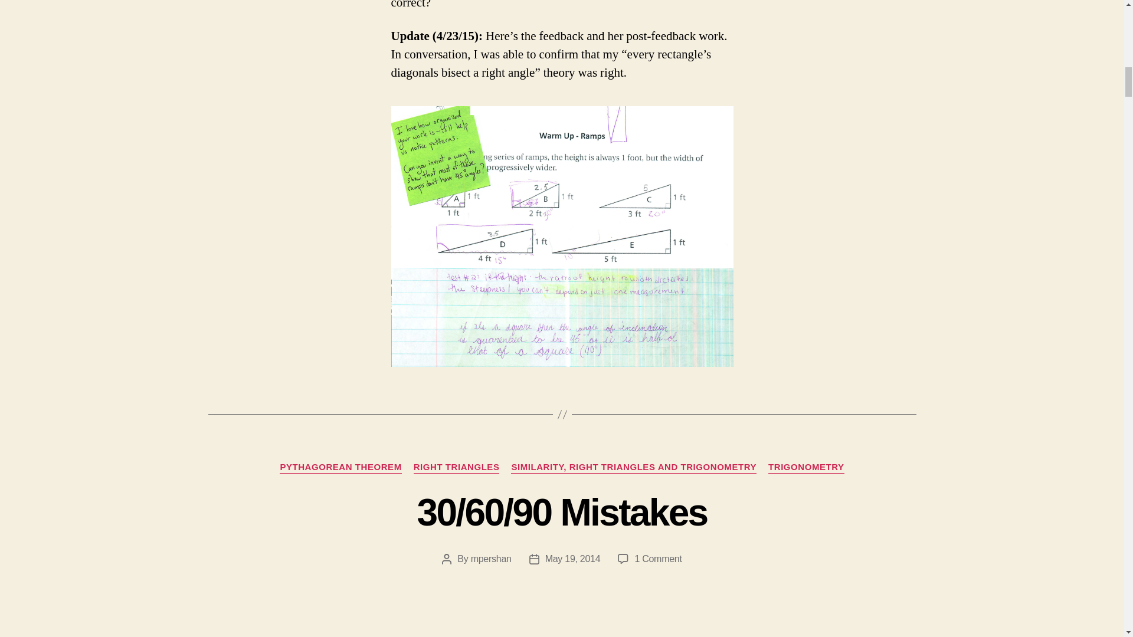 The image size is (1133, 637). Describe the element at coordinates (491, 558) in the screenshot. I see `mpershan` at that location.